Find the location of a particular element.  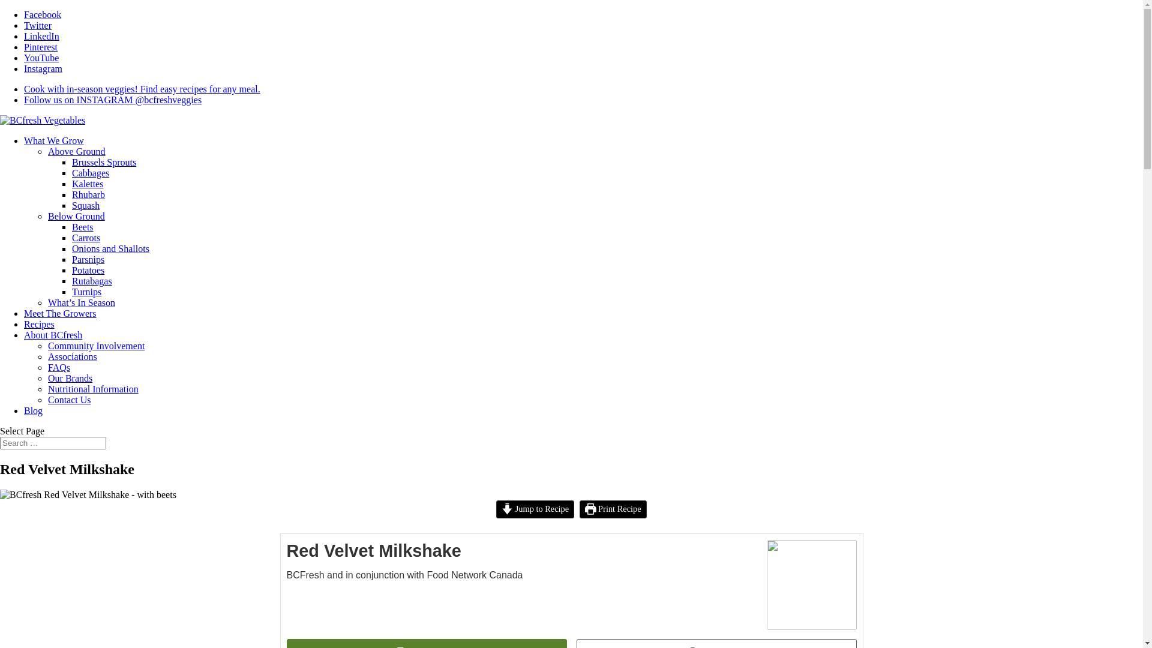

LinkedIn is located at coordinates (42, 36).